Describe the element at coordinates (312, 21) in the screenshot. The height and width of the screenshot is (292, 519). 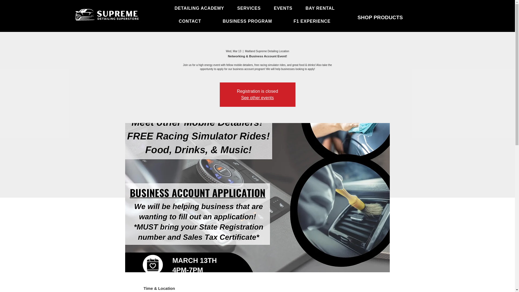
I see `F1 EXPERIENCE` at that location.